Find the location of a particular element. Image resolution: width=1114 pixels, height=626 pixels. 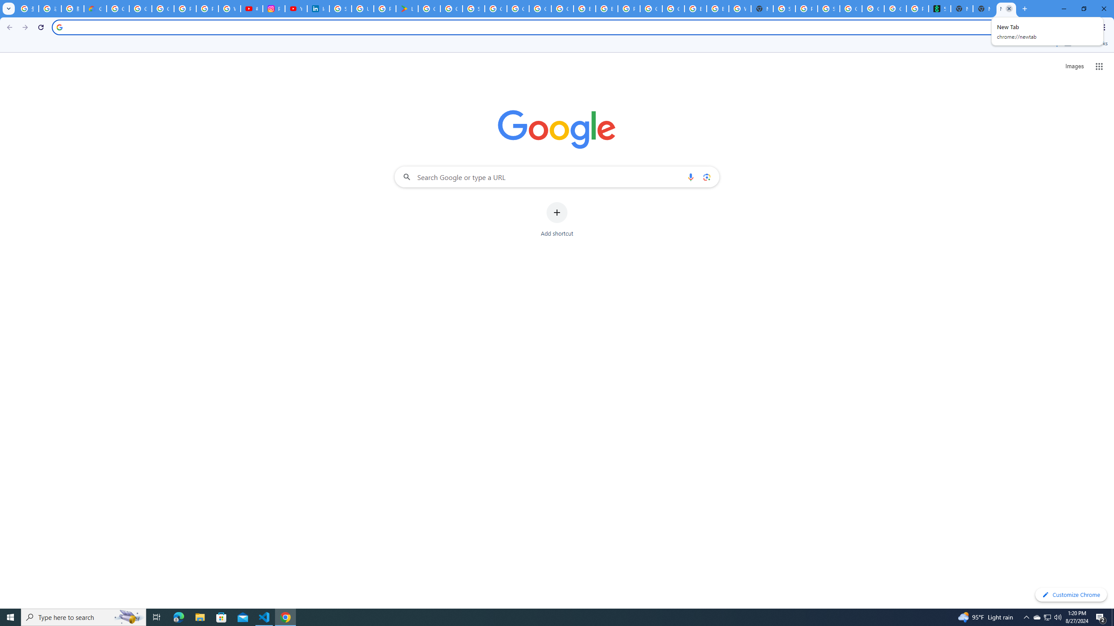

Privacy Help Center - Policies Help is located at coordinates (208, 9).